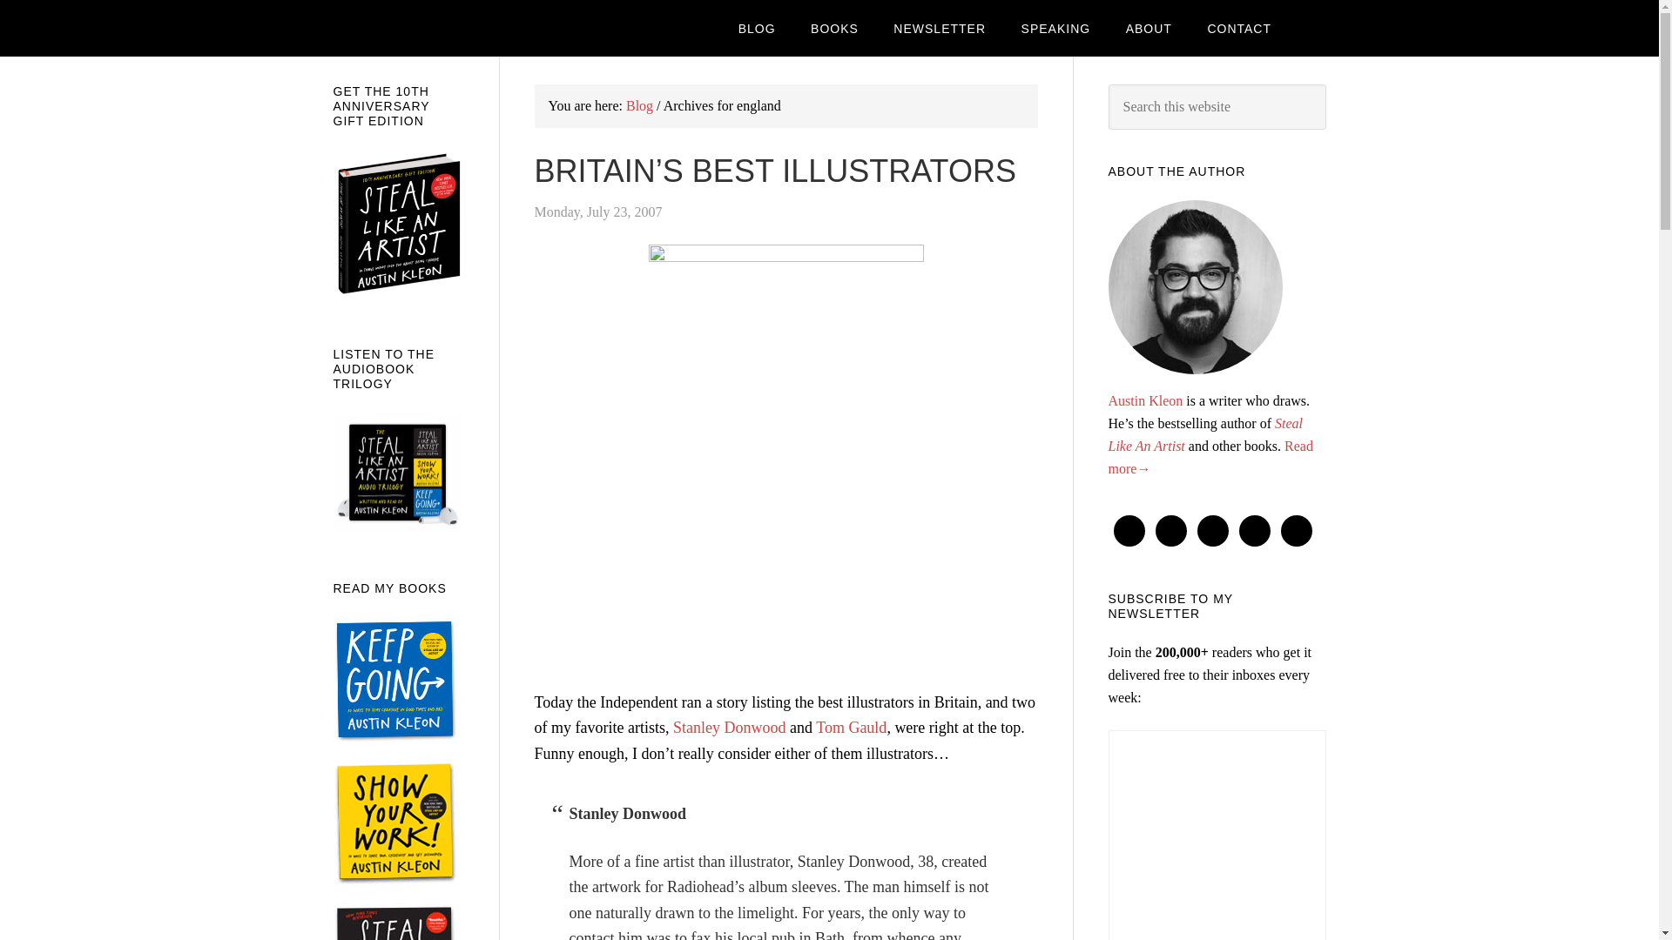 This screenshot has height=940, width=1672. Describe the element at coordinates (850, 728) in the screenshot. I see `Tom Gauld` at that location.